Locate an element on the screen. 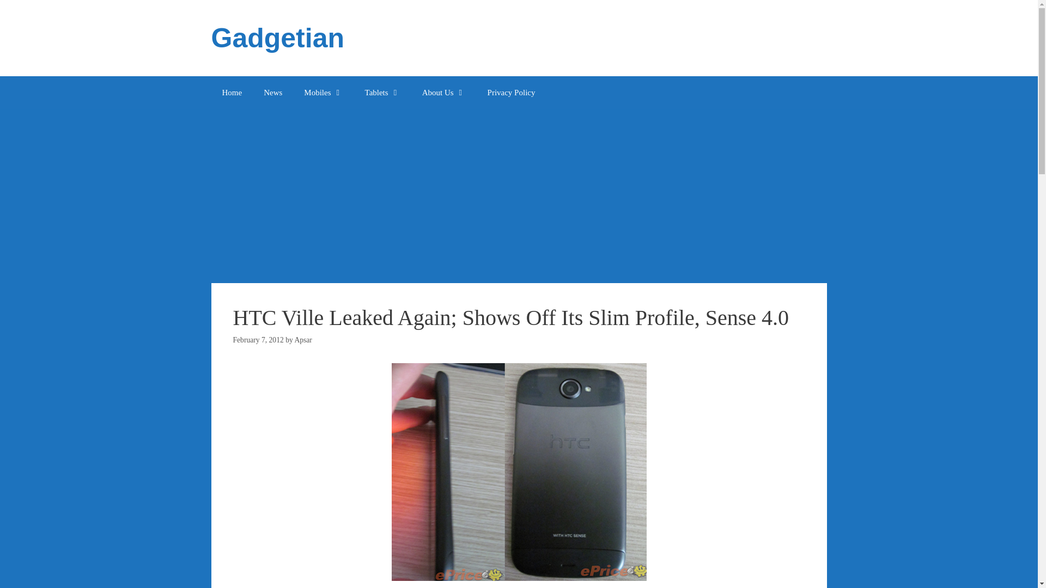  News is located at coordinates (272, 93).